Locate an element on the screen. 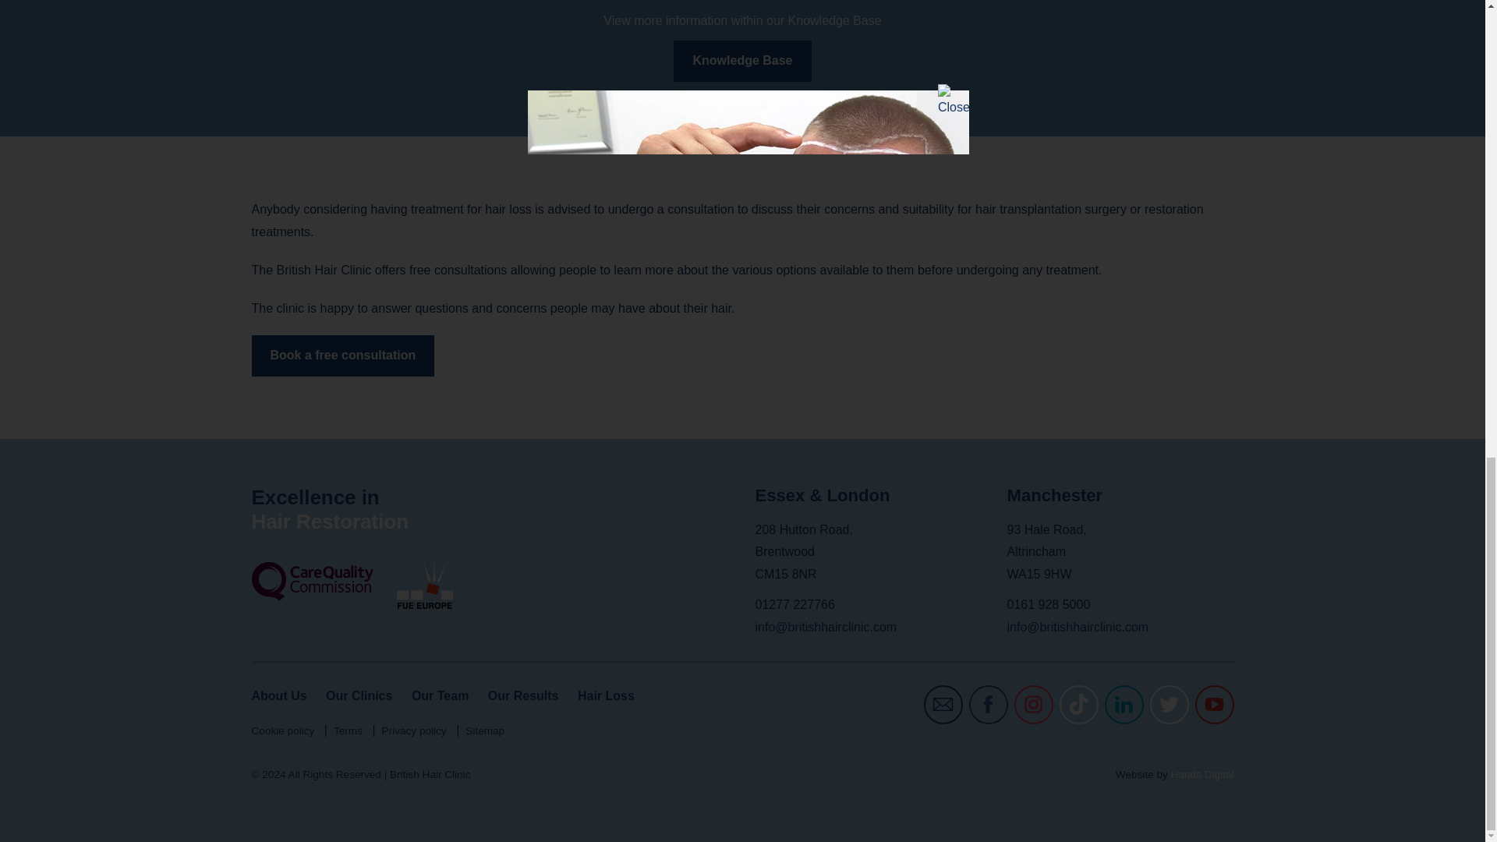  Our Team is located at coordinates (441, 695).